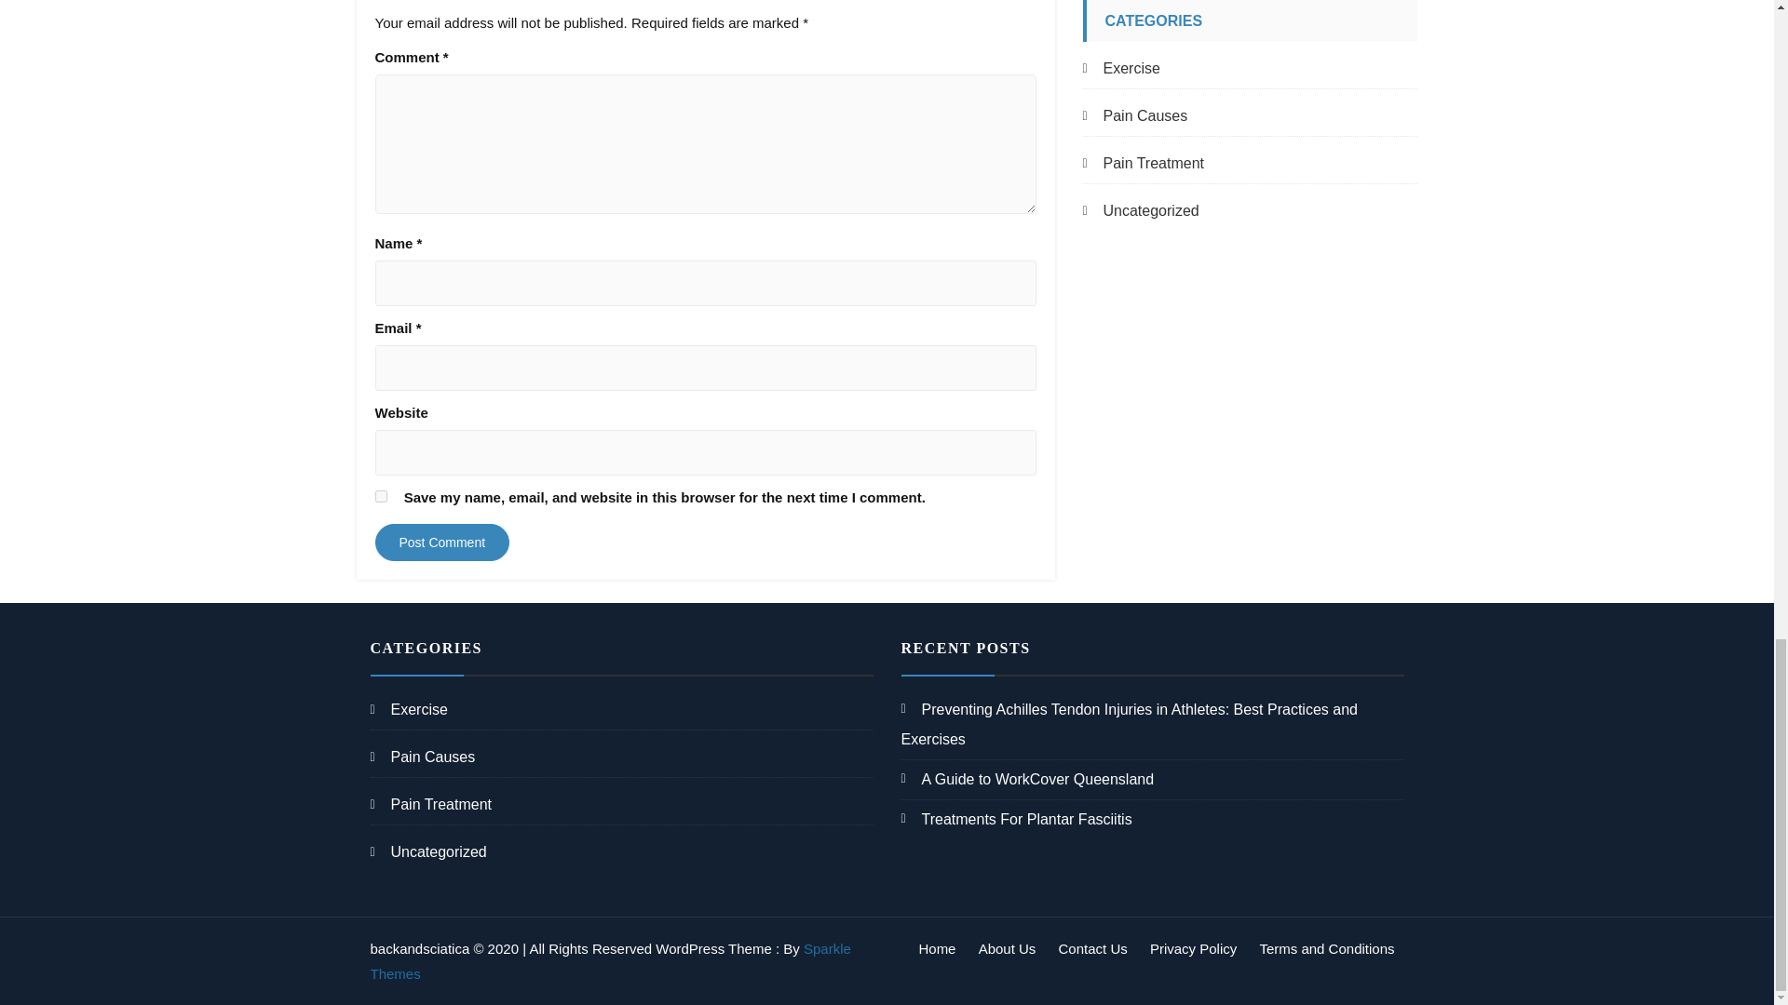 This screenshot has width=1788, height=1005. I want to click on Pain Treatment, so click(1142, 164).